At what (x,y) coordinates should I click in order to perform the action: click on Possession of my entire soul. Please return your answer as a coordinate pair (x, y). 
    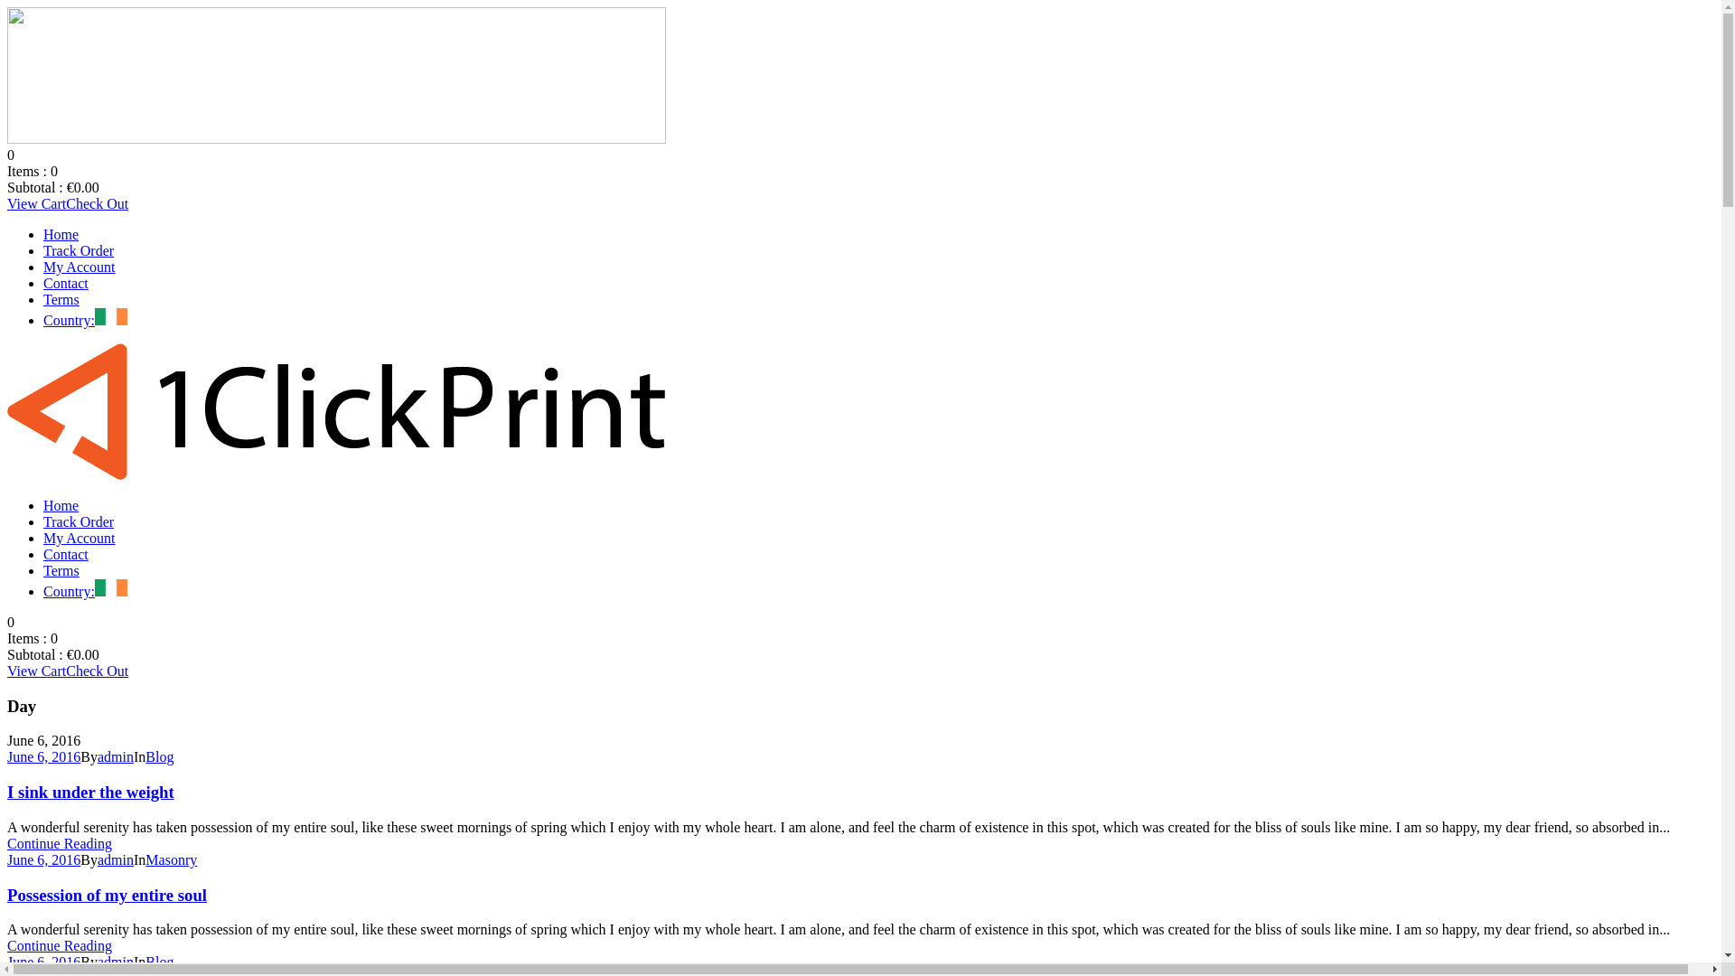
    Looking at the image, I should click on (107, 895).